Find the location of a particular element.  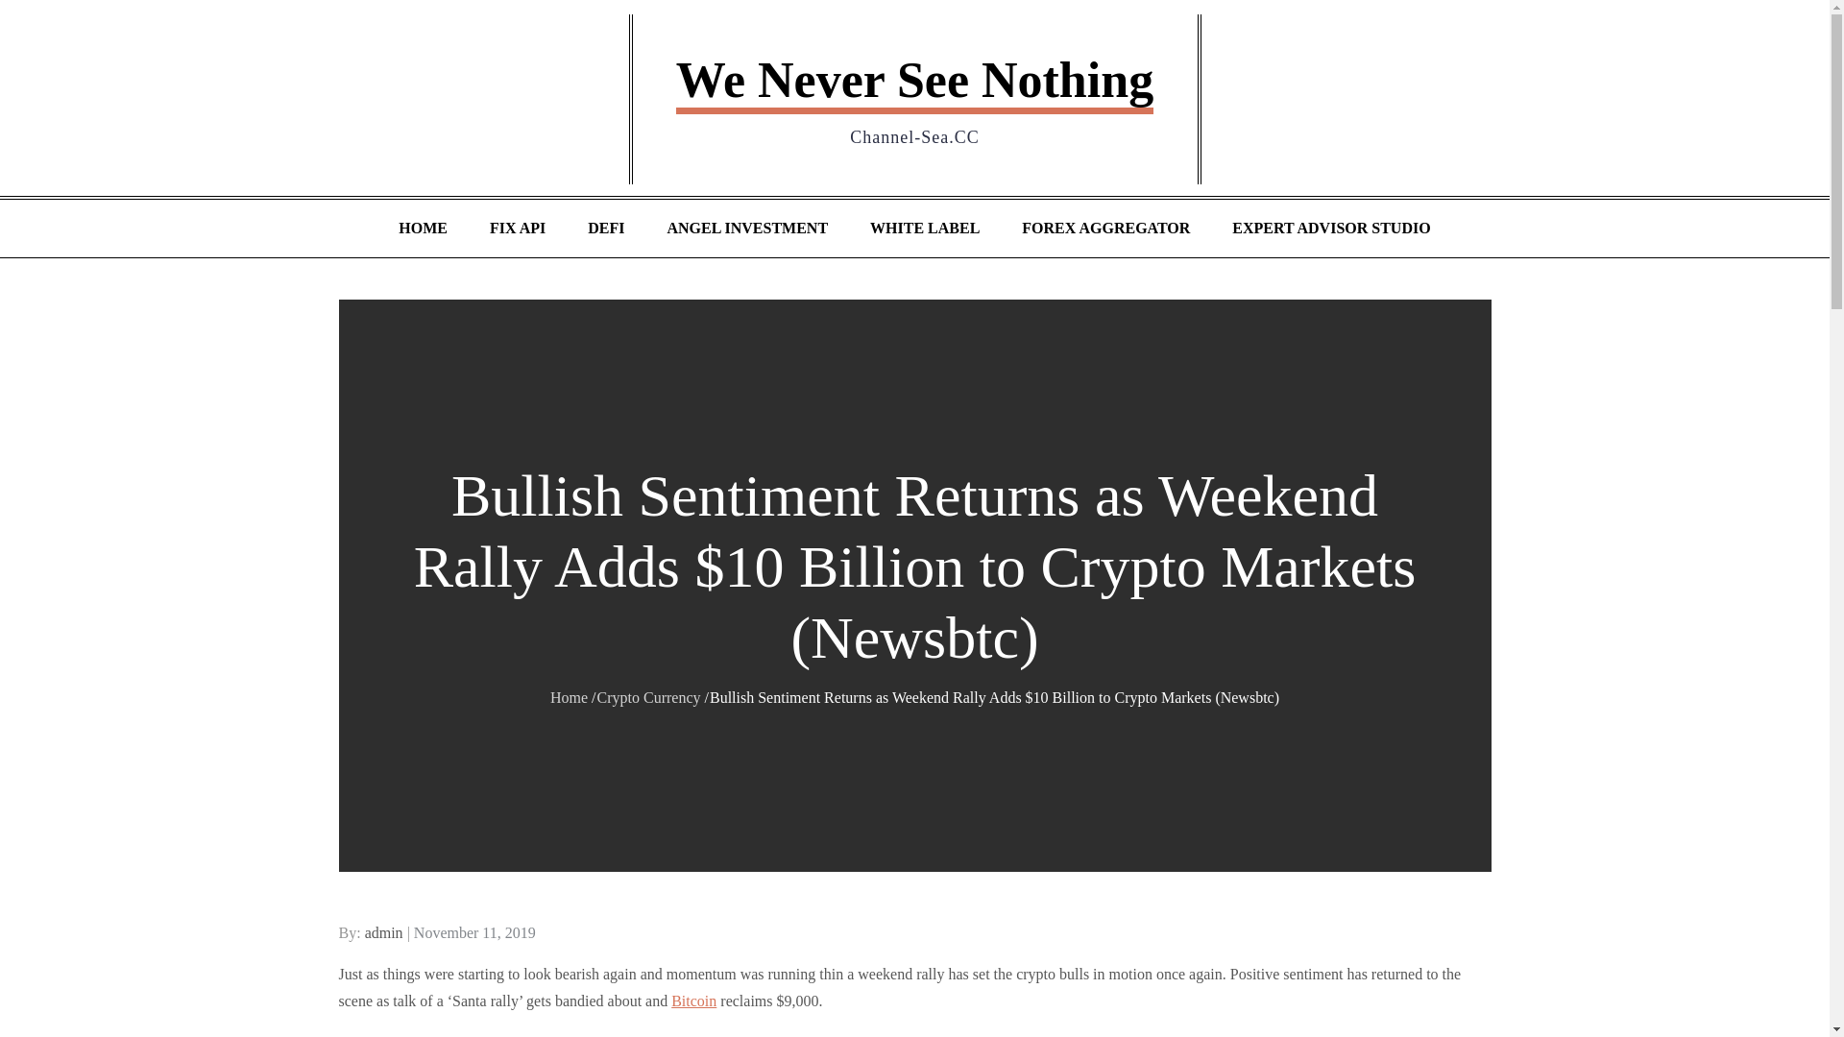

ANGEL INVESTMENT is located at coordinates (746, 229).